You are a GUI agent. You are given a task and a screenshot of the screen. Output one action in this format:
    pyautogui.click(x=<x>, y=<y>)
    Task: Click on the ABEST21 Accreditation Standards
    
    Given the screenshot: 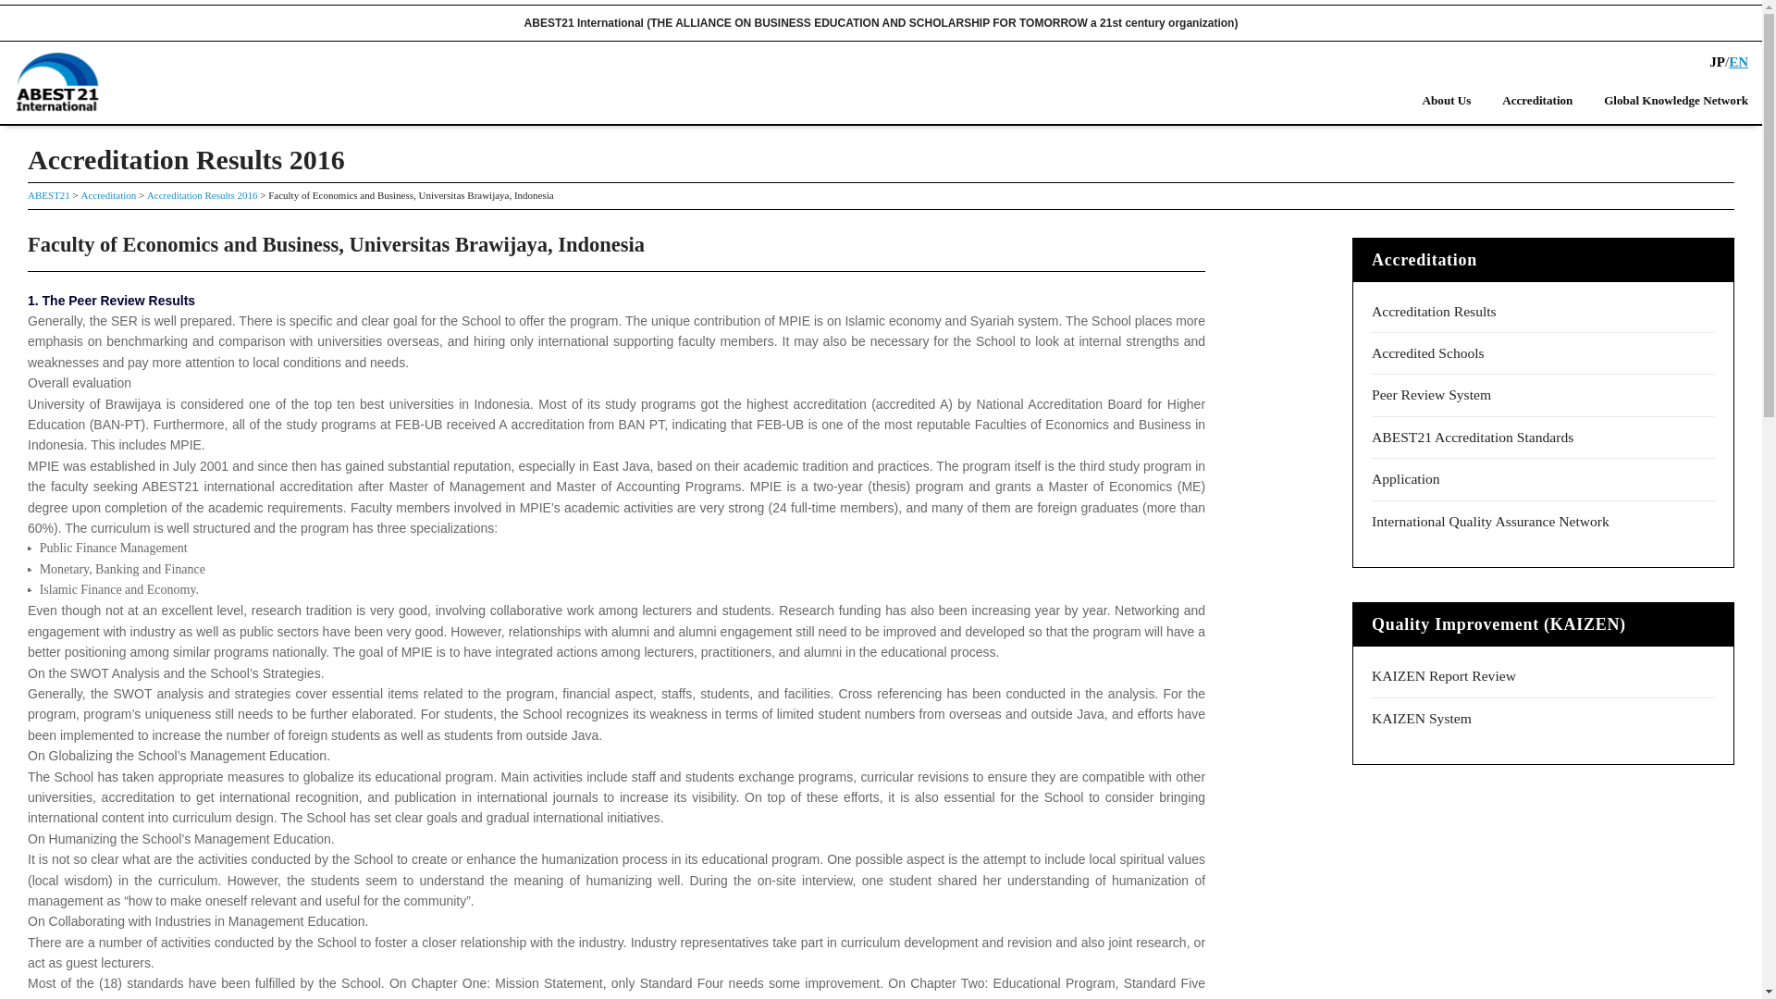 What is the action you would take?
    pyautogui.click(x=1473, y=437)
    